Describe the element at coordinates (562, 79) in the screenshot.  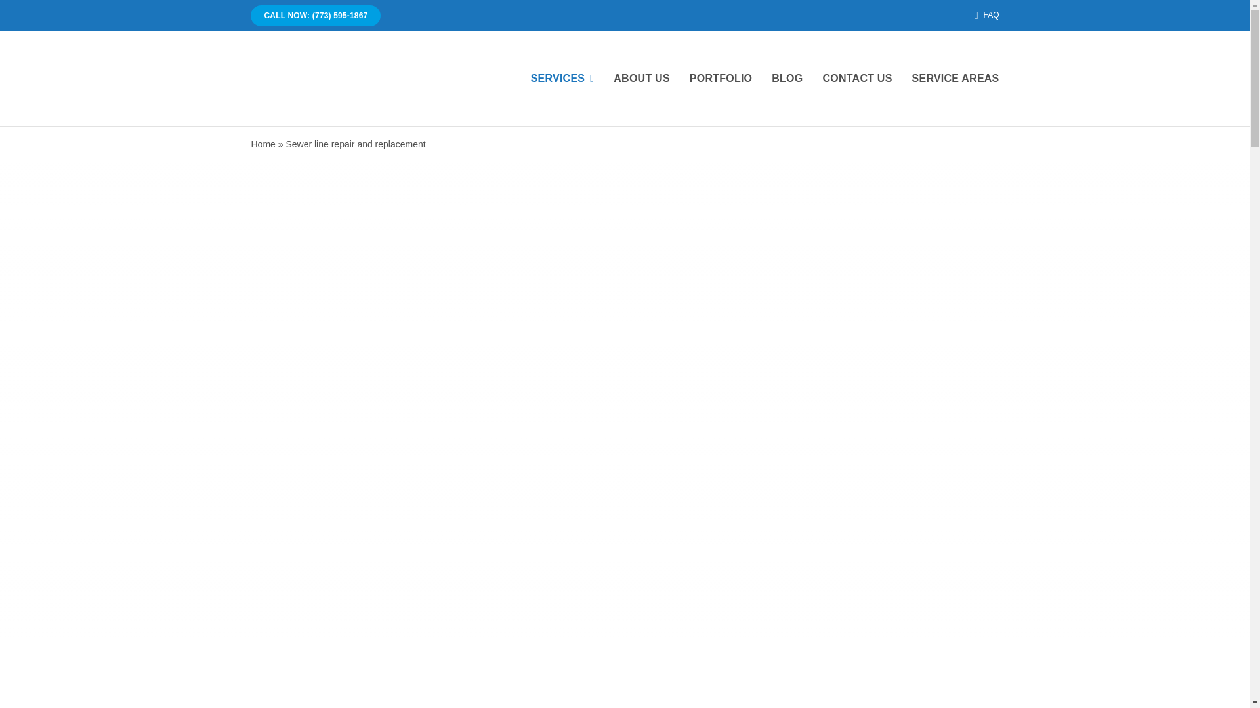
I see `SERVICES` at that location.